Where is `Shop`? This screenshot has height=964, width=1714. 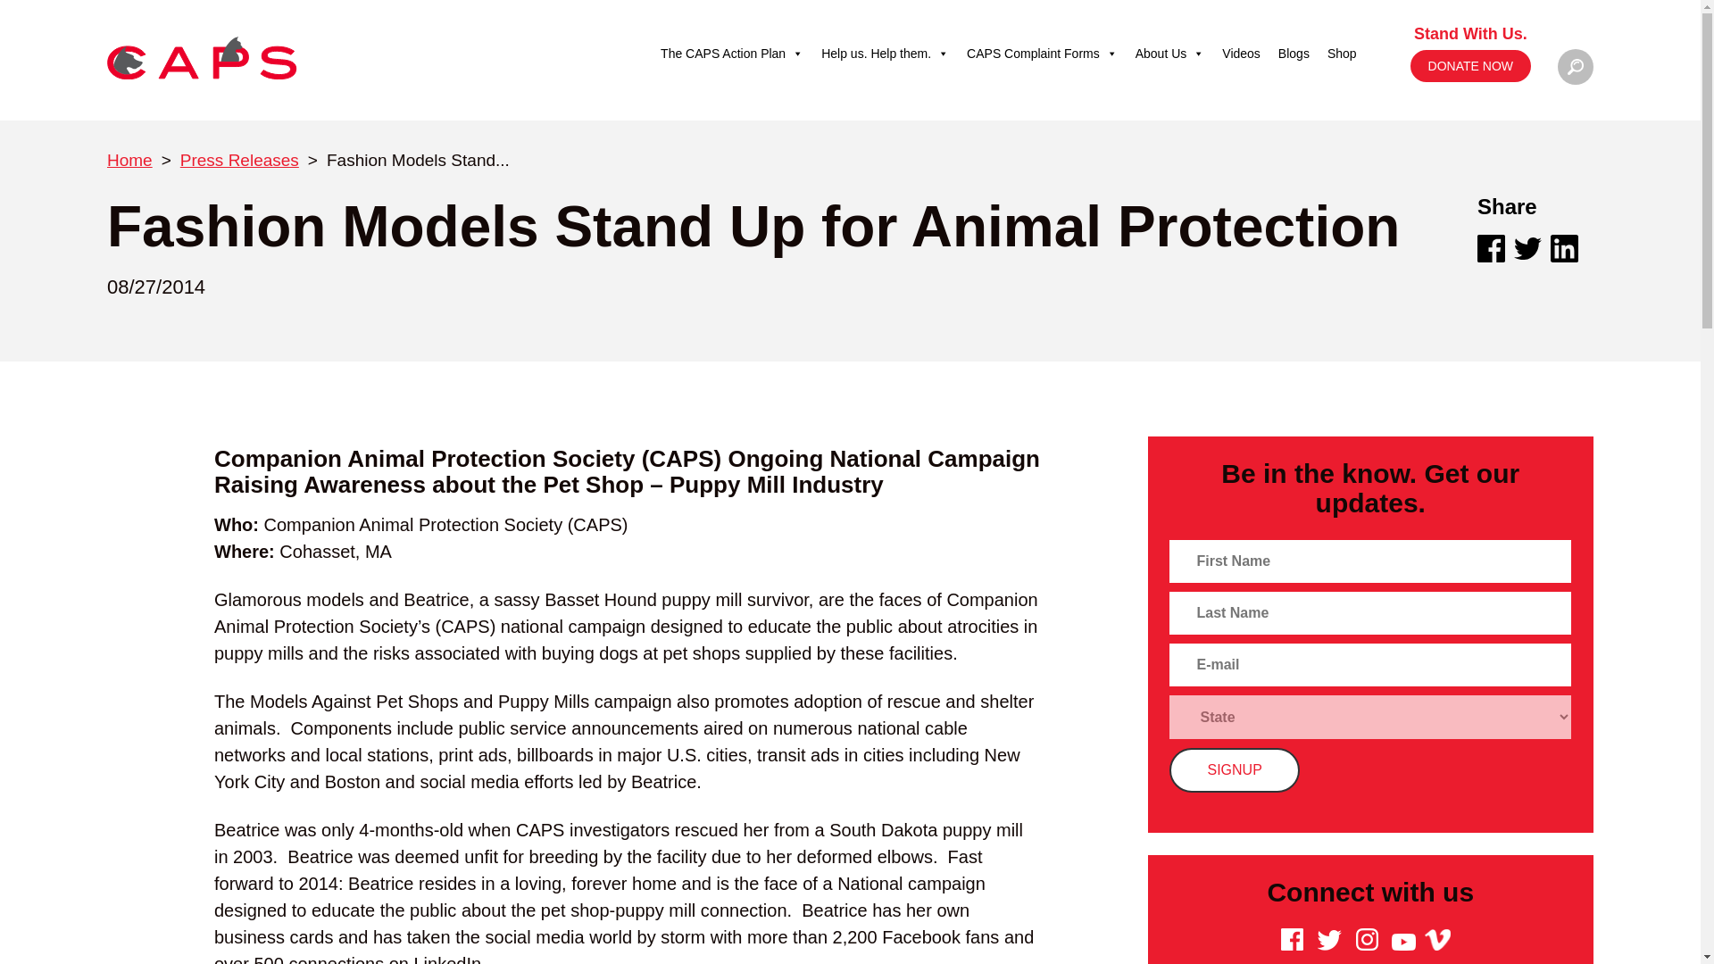
Shop is located at coordinates (1342, 53).